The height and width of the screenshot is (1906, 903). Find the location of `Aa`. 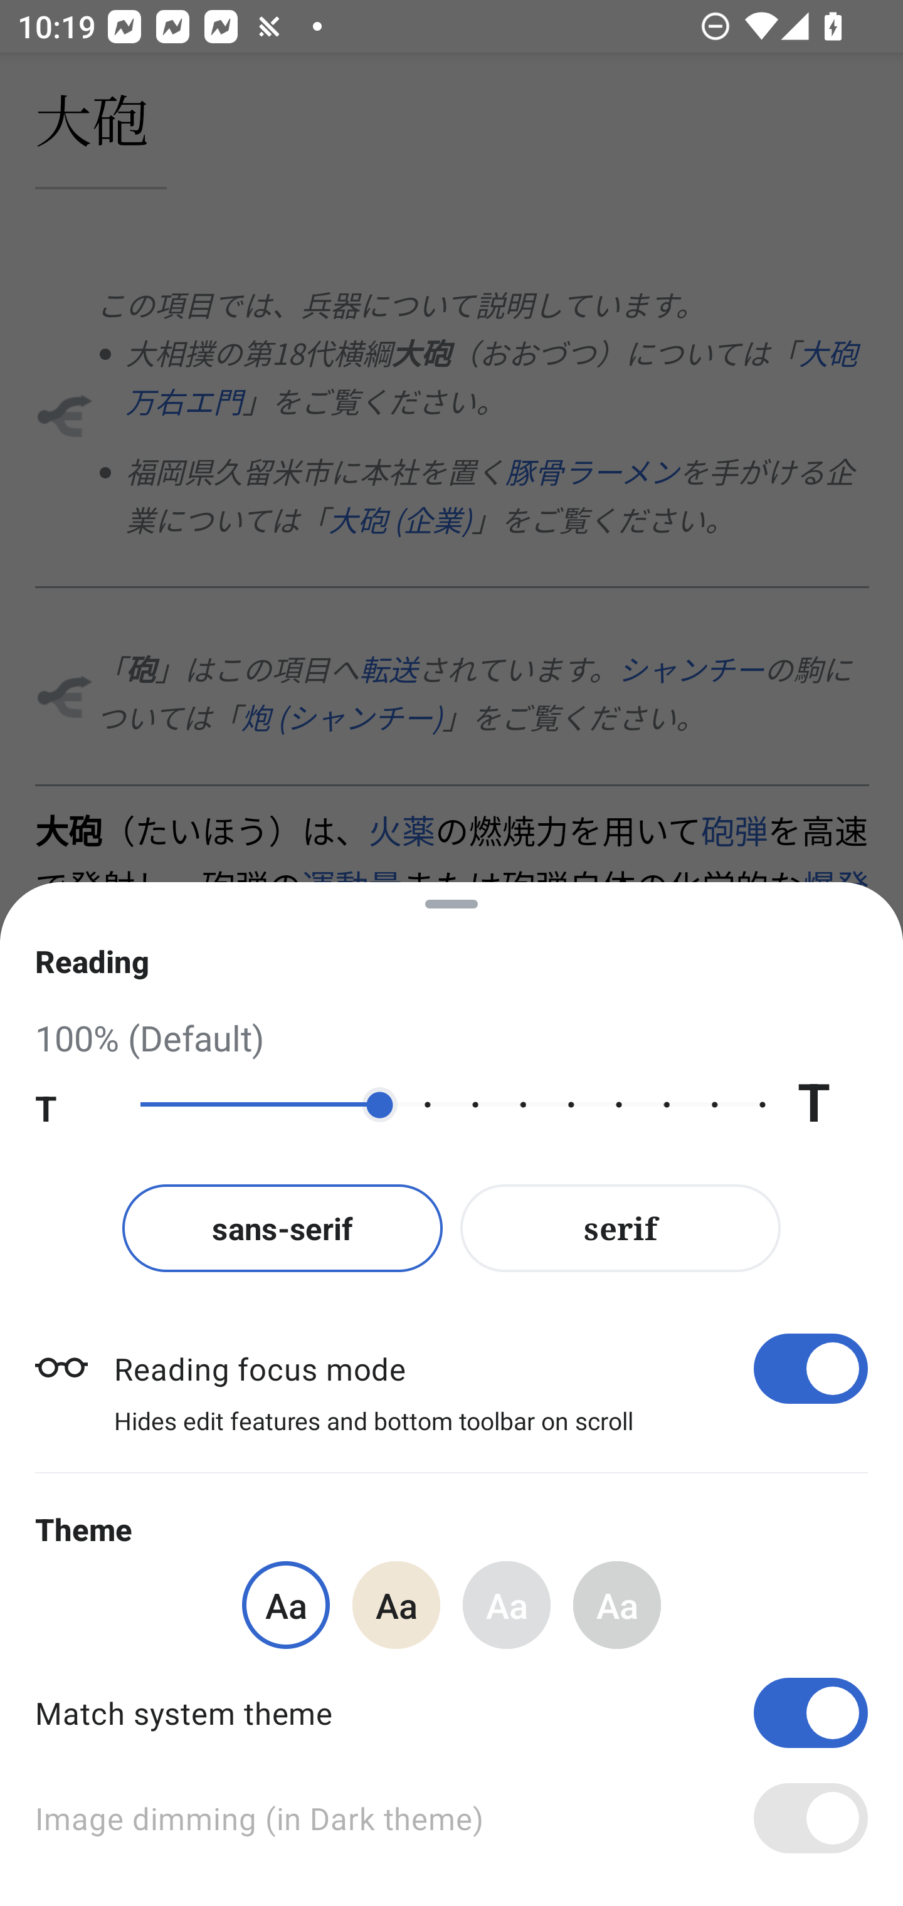

Aa is located at coordinates (396, 1604).